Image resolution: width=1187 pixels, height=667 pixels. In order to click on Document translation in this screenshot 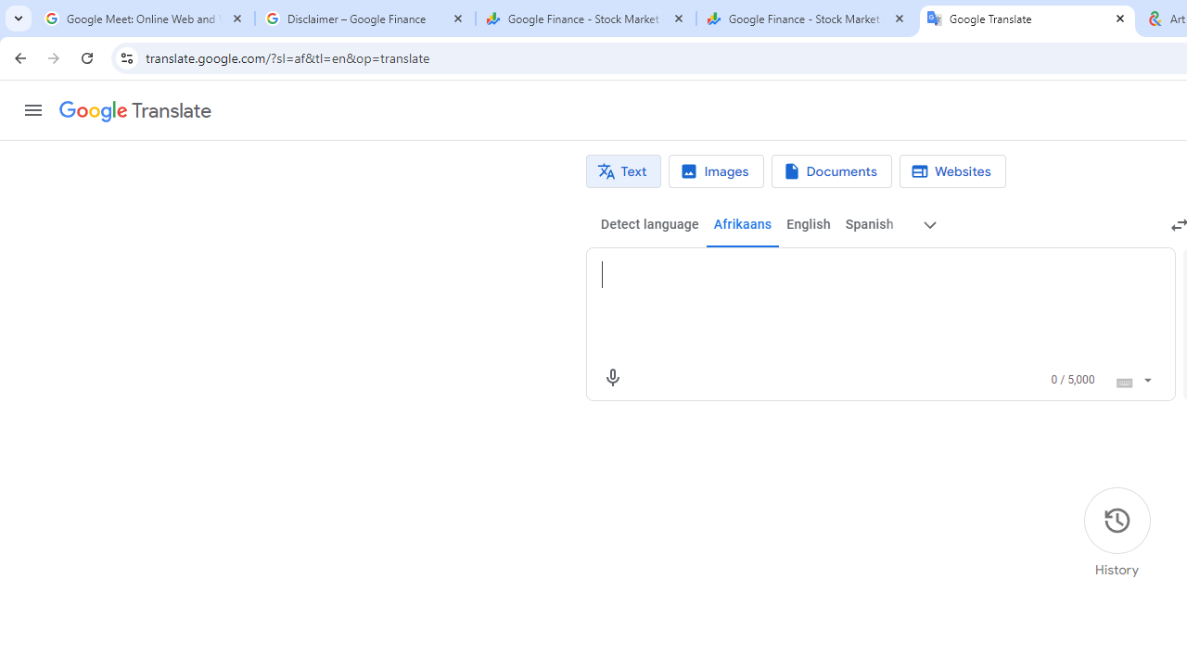, I will do `click(831, 171)`.